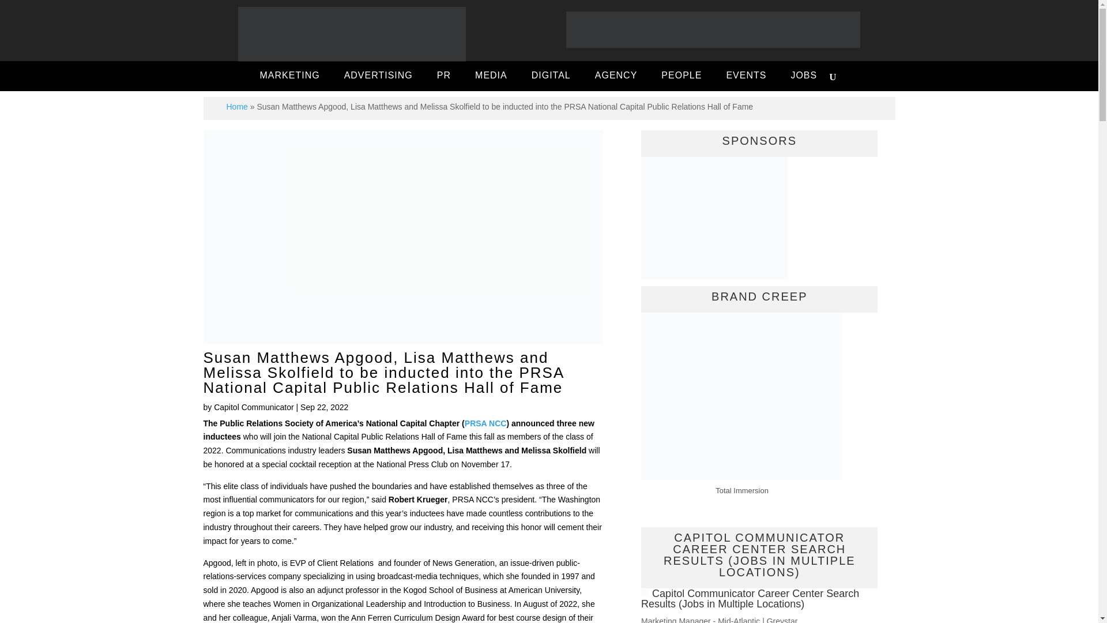  Describe the element at coordinates (289, 77) in the screenshot. I see `MARKETING` at that location.